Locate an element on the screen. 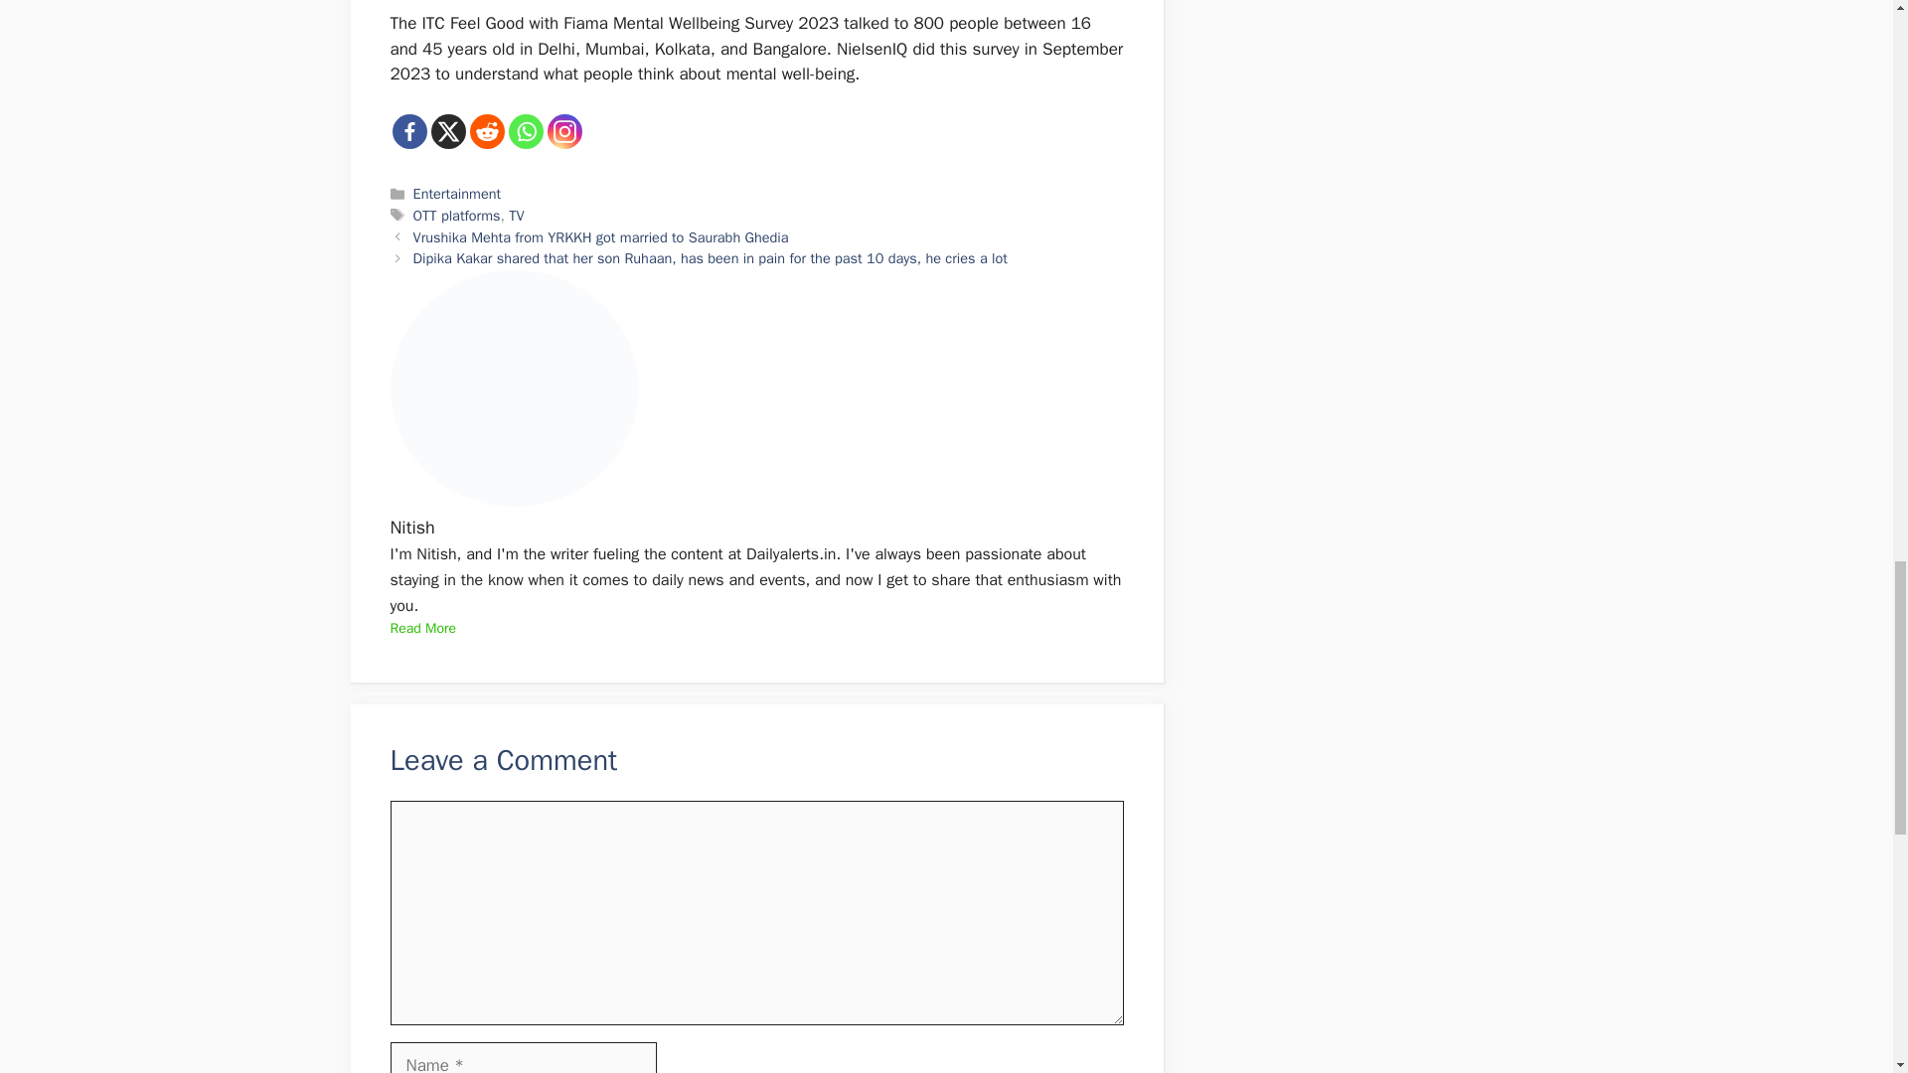 The height and width of the screenshot is (1073, 1908). TV is located at coordinates (516, 215).